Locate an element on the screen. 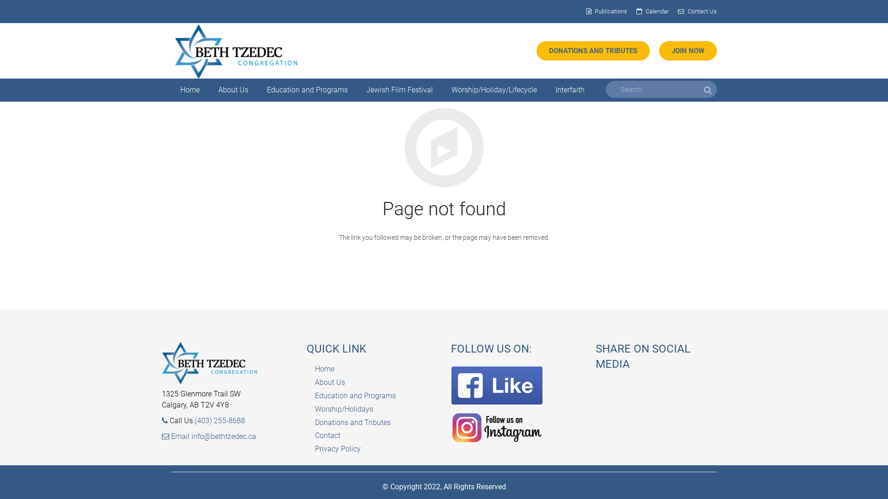  Education and Programs is located at coordinates (355, 396).